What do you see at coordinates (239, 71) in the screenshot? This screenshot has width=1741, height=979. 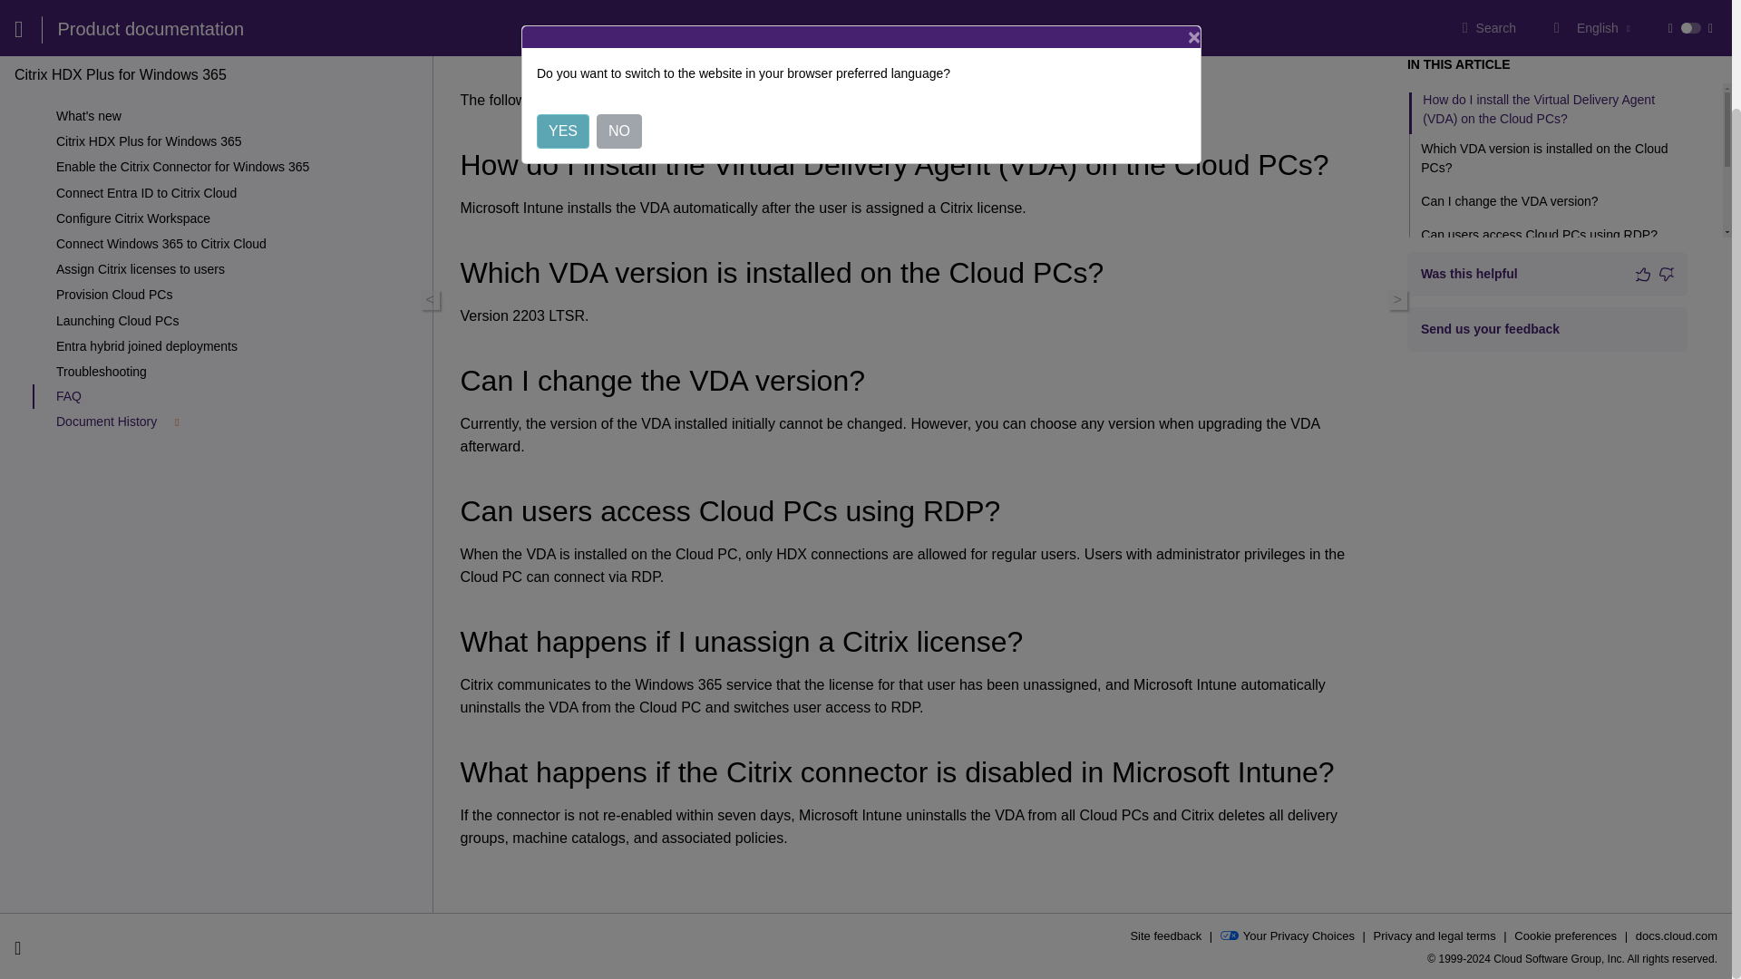 I see `Connect Entra ID to Citrix Cloud` at bounding box center [239, 71].